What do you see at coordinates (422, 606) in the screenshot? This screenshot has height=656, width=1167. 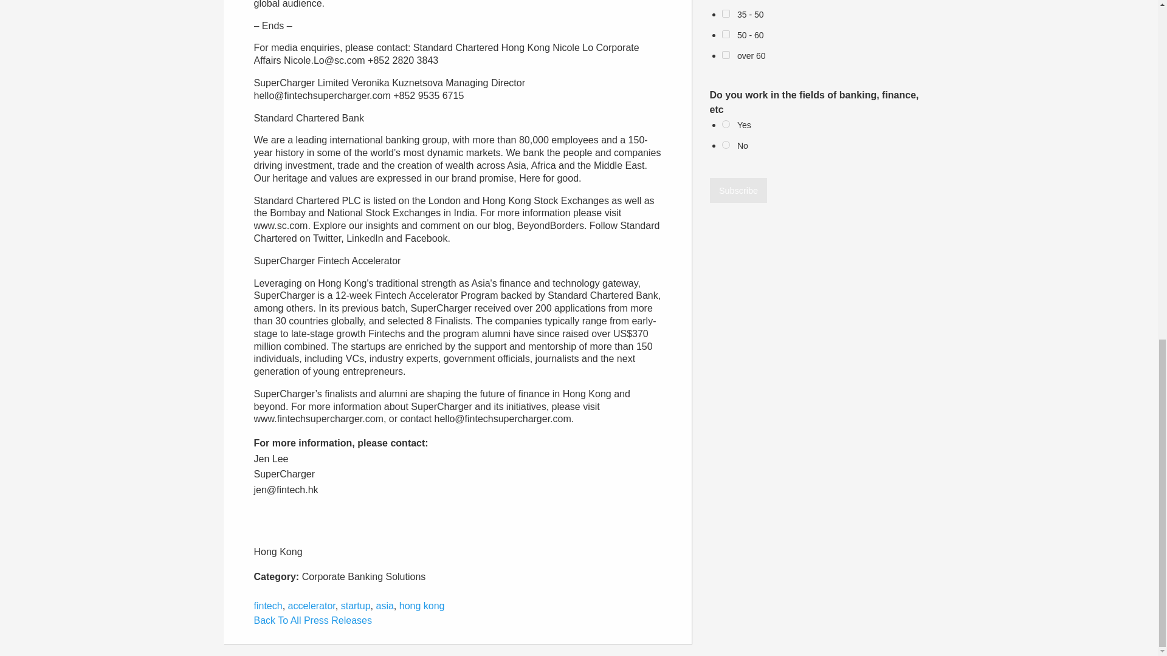 I see `hong kong` at bounding box center [422, 606].